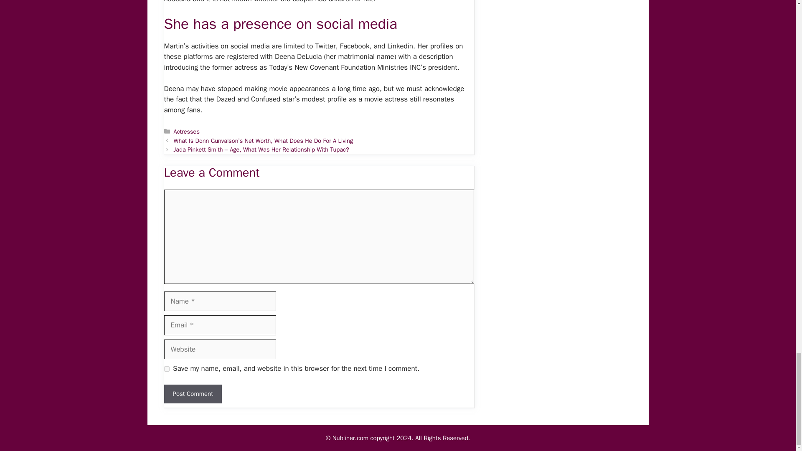  Describe the element at coordinates (166, 368) in the screenshot. I see `yes` at that location.